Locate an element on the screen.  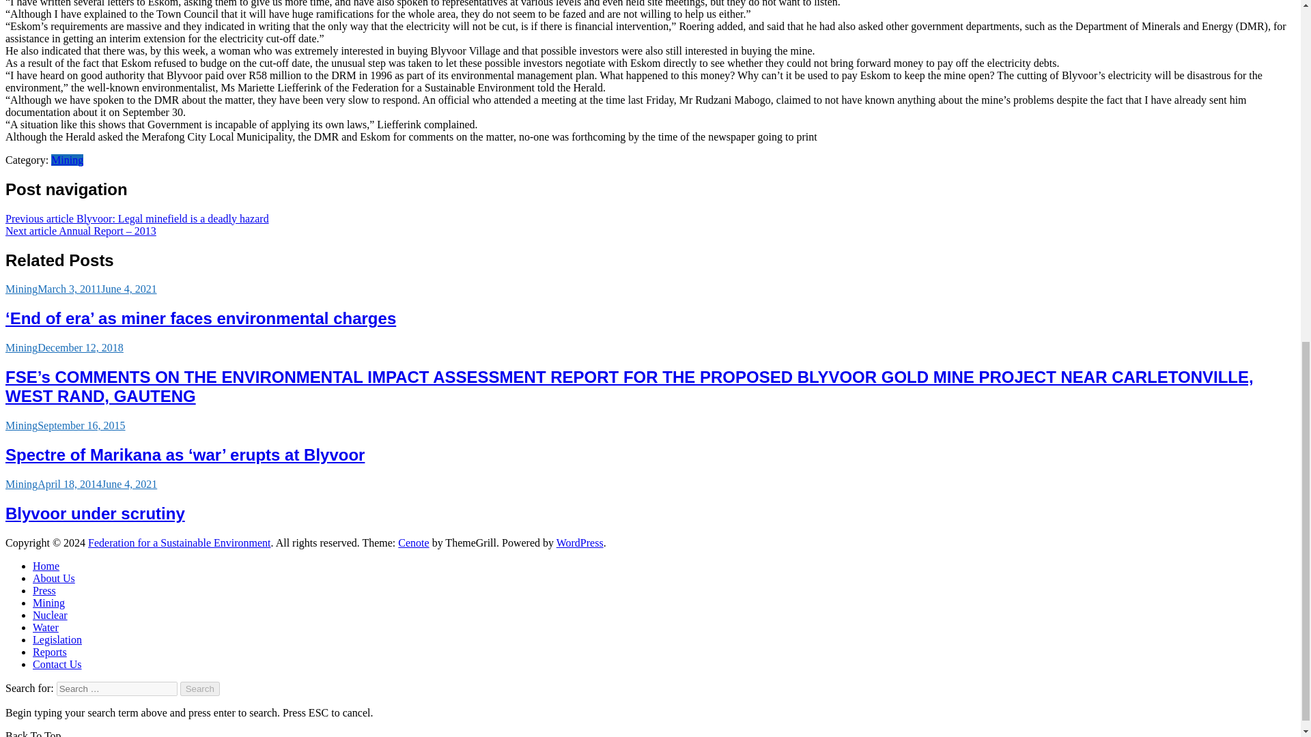
April 18, 2014June 4, 2021 is located at coordinates (97, 484).